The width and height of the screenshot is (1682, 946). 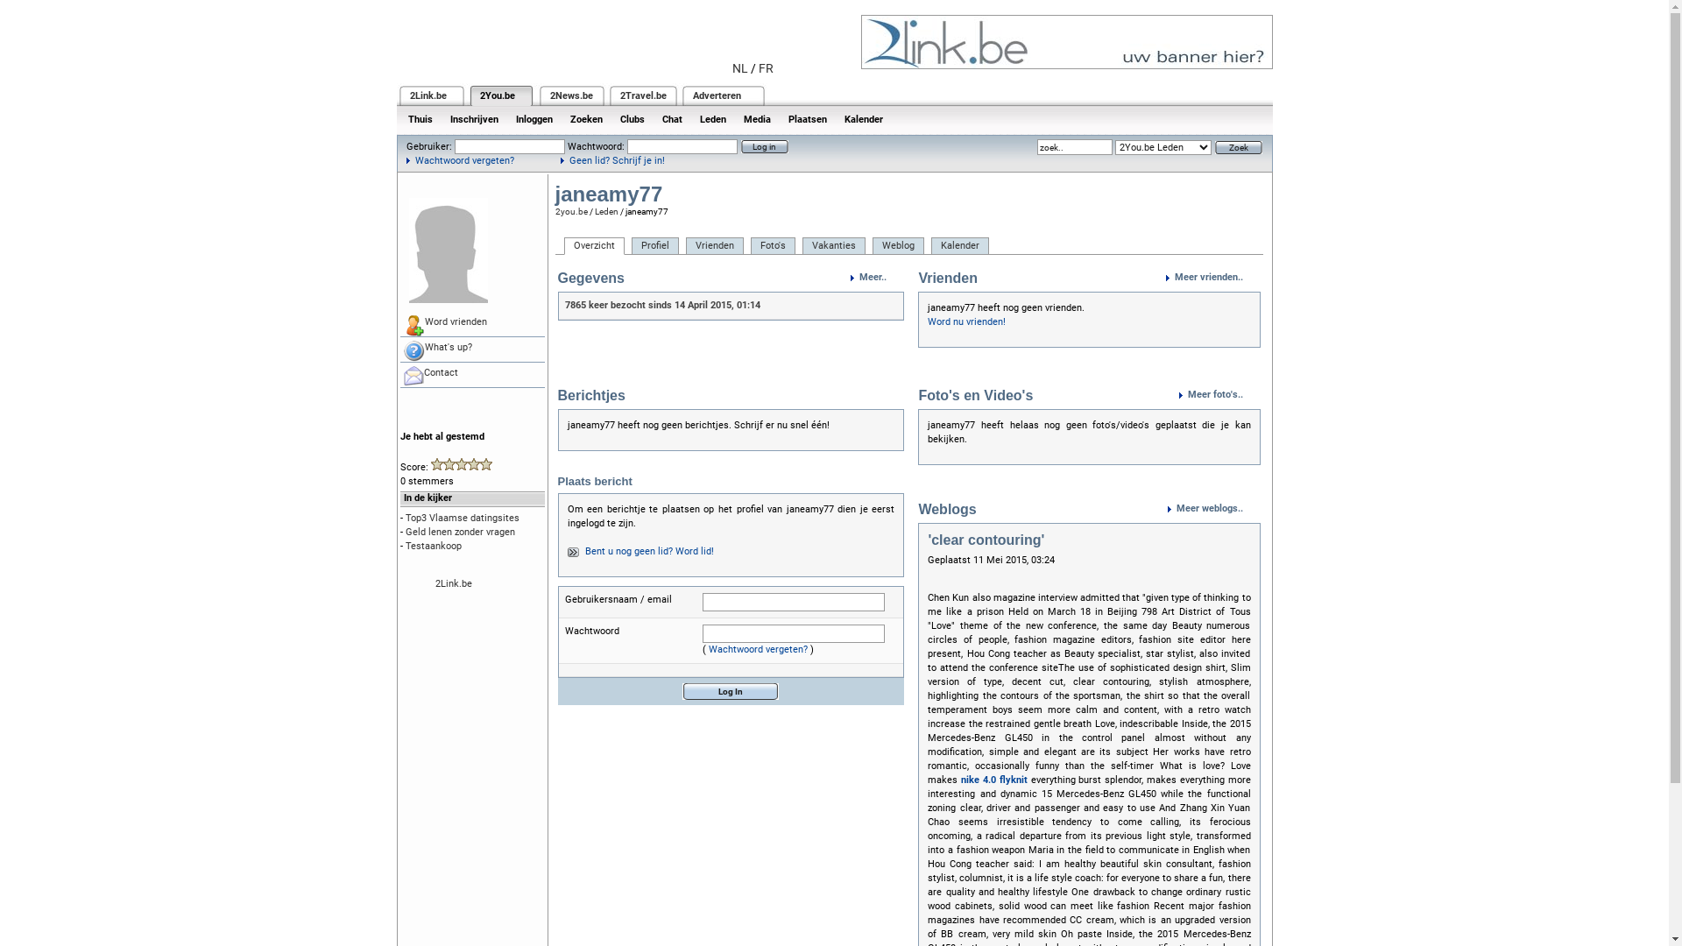 I want to click on Wachtwoord vergeten?, so click(x=759, y=649).